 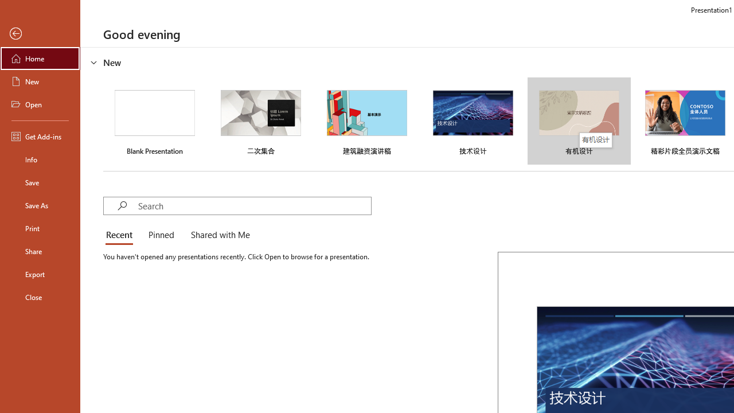 I want to click on Hide or show region, so click(x=94, y=62).